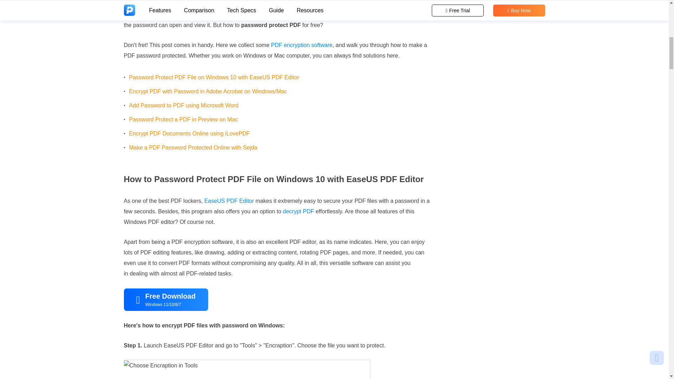  Describe the element at coordinates (229, 201) in the screenshot. I see `EaseUS PDF Editor` at that location.